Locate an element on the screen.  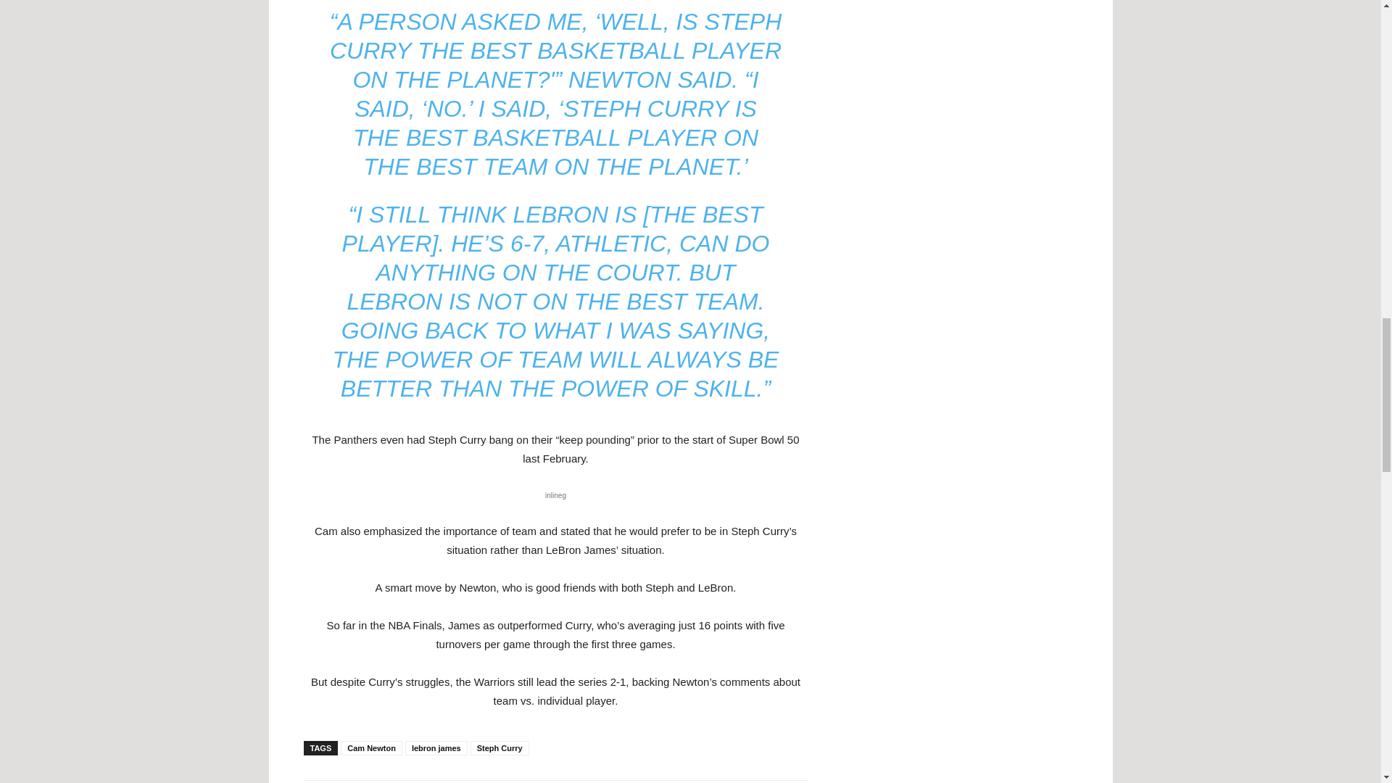
lebron james is located at coordinates (436, 748).